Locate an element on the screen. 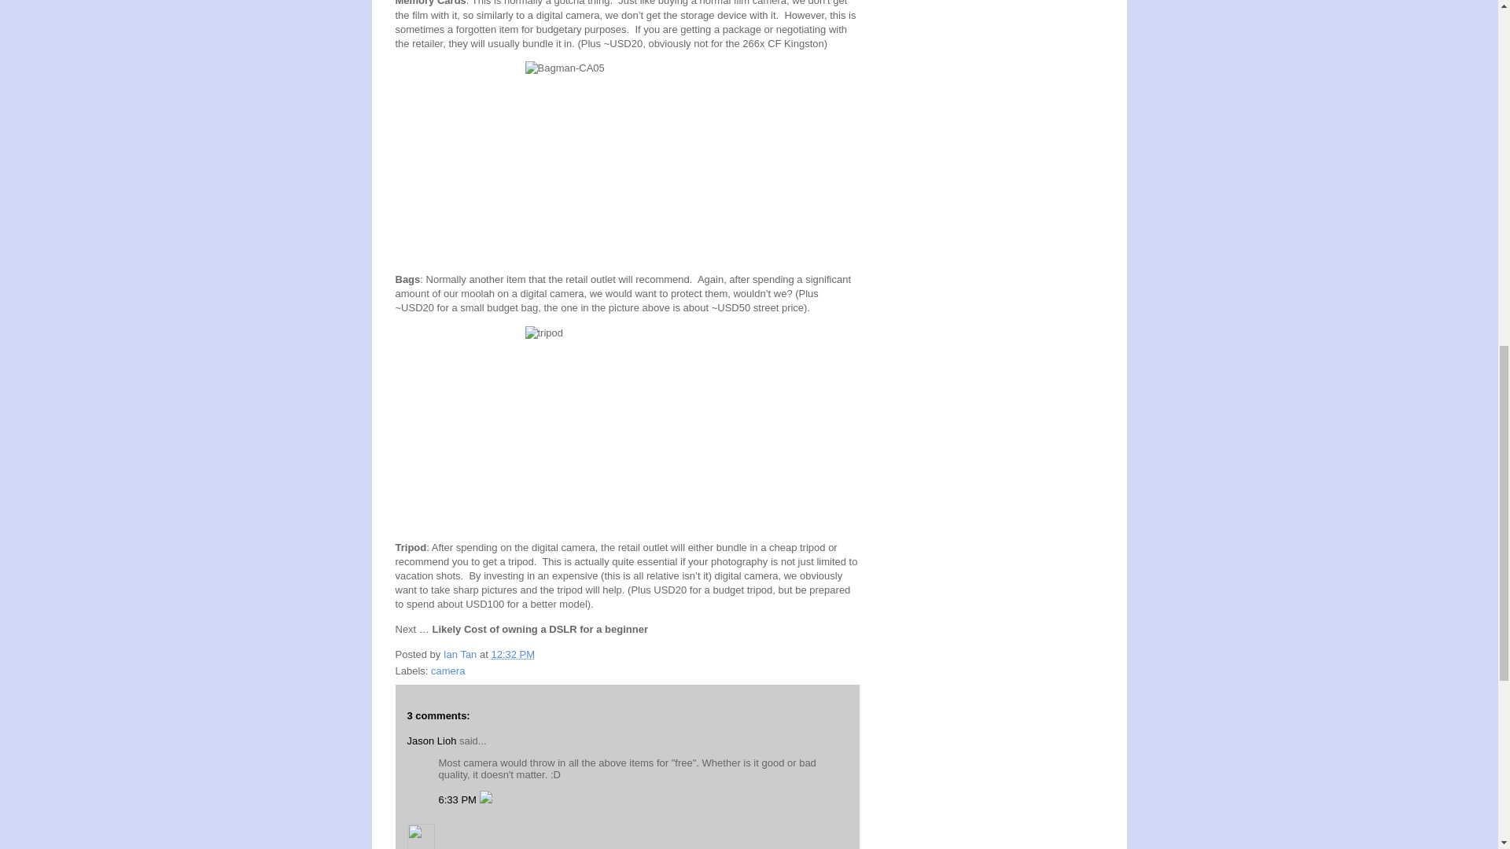 The height and width of the screenshot is (849, 1510). comment permalink is located at coordinates (459, 799).